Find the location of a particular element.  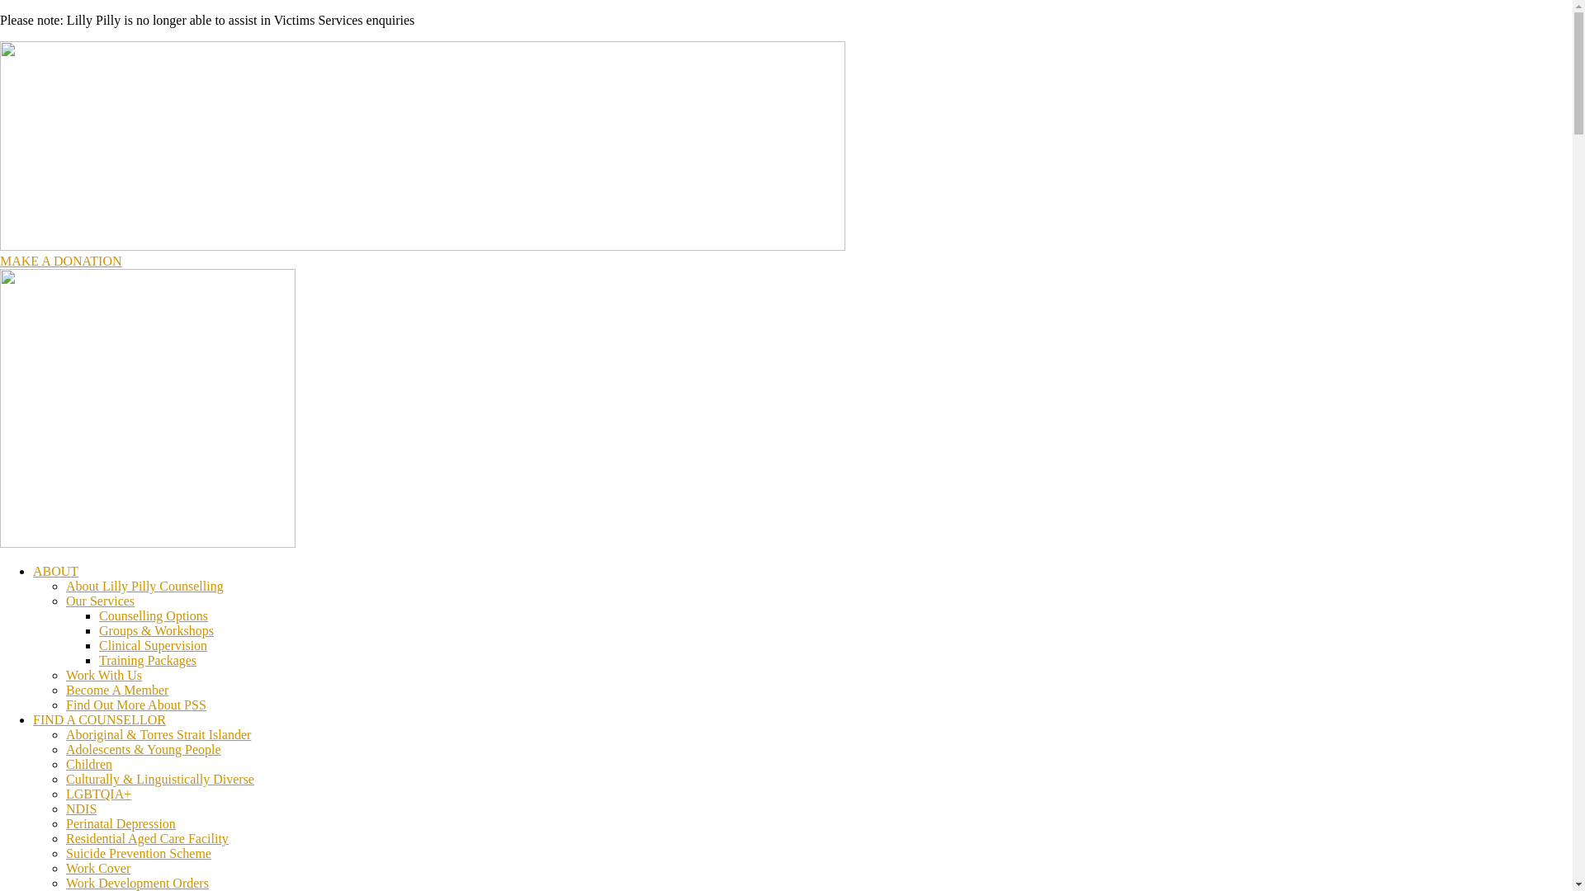

Our Services is located at coordinates (101, 601).